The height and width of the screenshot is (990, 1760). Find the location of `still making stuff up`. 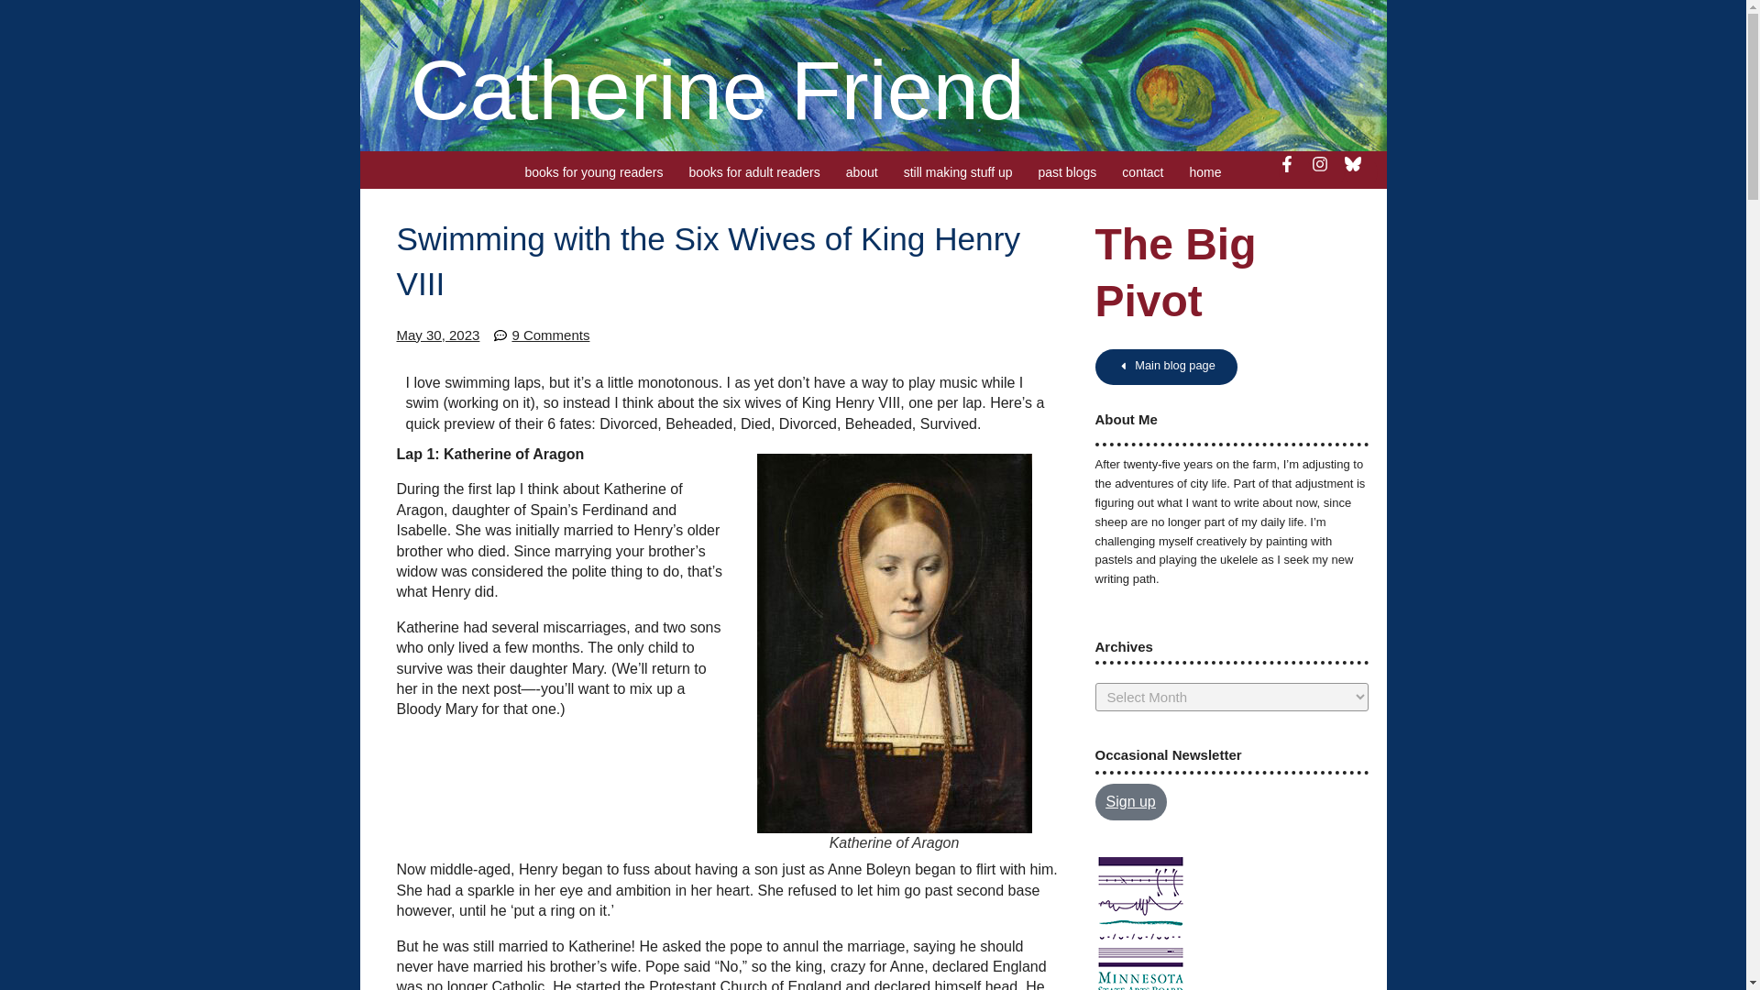

still making stuff up is located at coordinates (958, 172).